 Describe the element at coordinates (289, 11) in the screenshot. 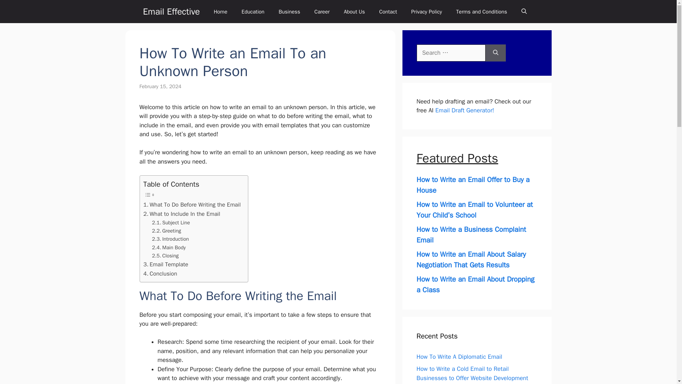

I see `Business` at that location.